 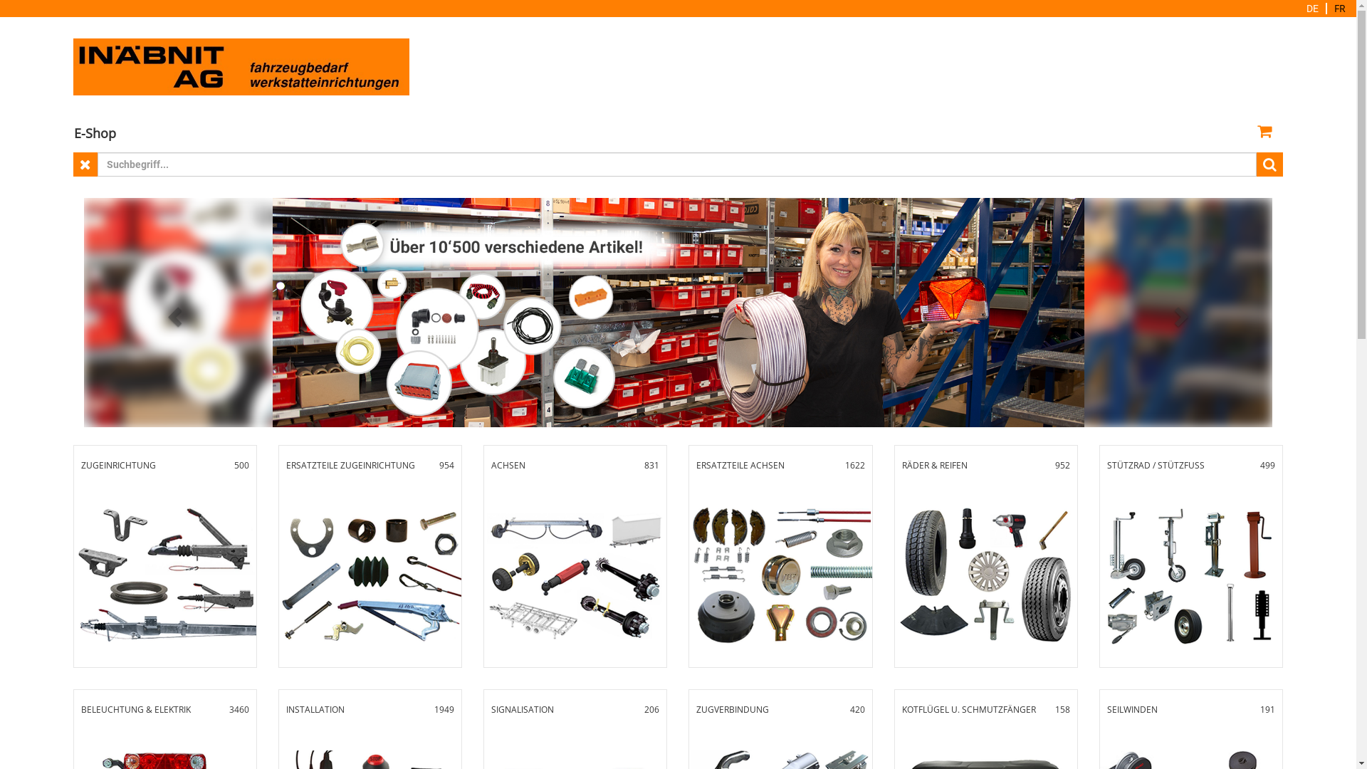 What do you see at coordinates (370, 557) in the screenshot?
I see `ERSATZTEILE ZUGEINRICHTUNG
954` at bounding box center [370, 557].